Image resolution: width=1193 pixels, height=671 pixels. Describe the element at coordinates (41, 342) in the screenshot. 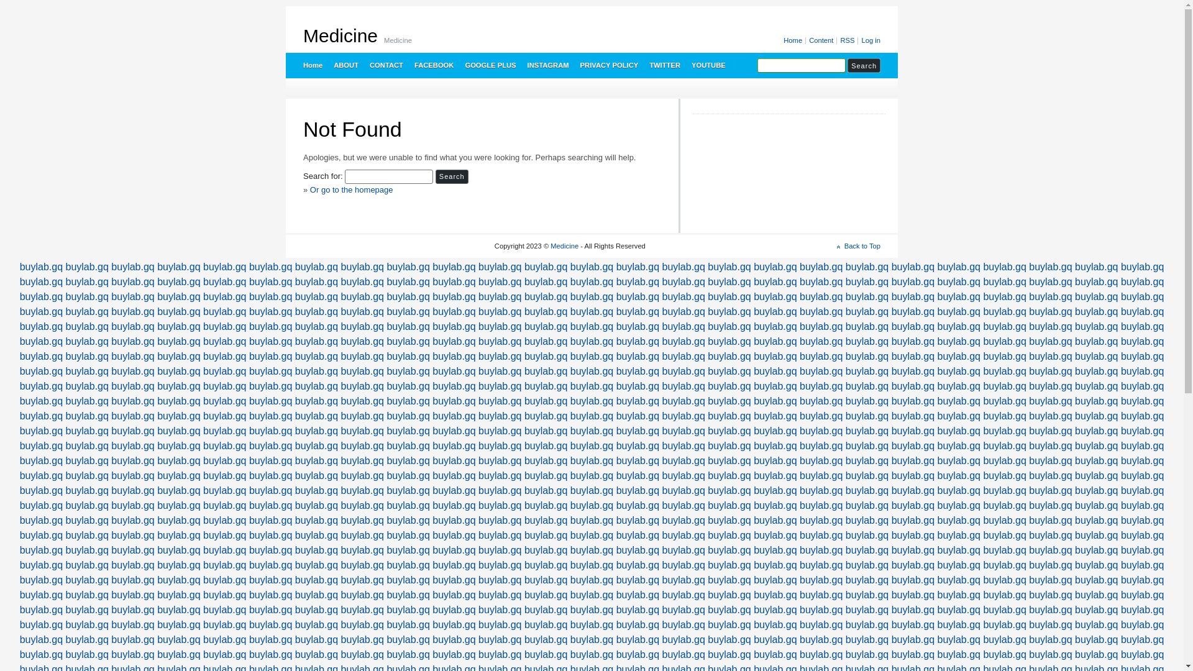

I see `buylab.gq` at that location.